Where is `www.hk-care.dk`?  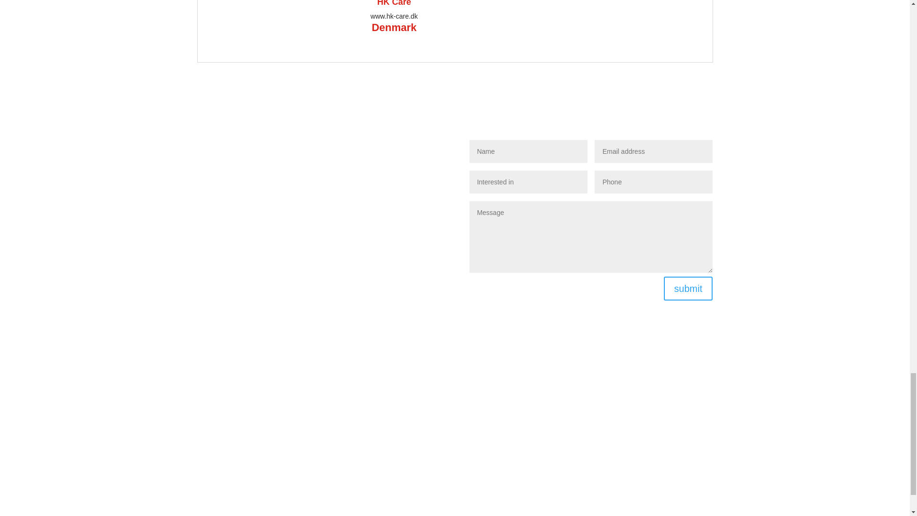 www.hk-care.dk is located at coordinates (394, 16).